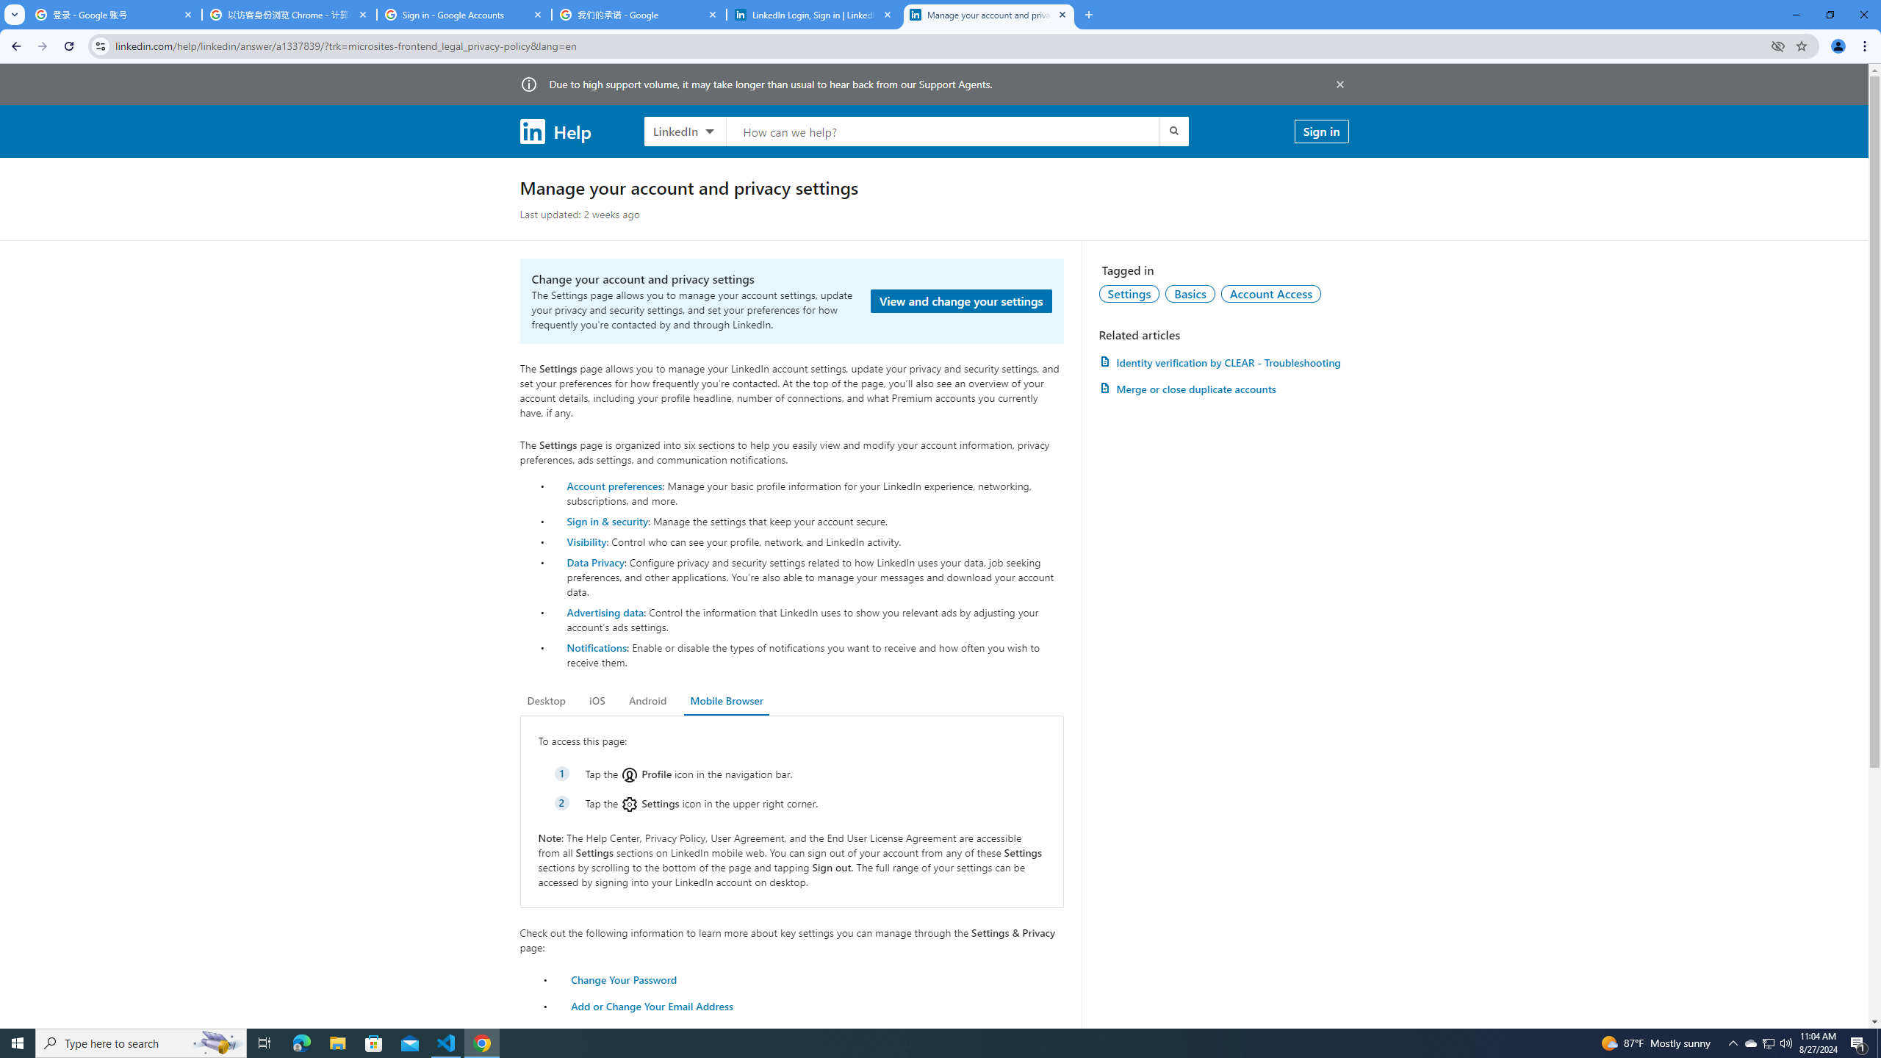 The width and height of the screenshot is (1881, 1058). Describe the element at coordinates (605, 611) in the screenshot. I see `Advertising data` at that location.